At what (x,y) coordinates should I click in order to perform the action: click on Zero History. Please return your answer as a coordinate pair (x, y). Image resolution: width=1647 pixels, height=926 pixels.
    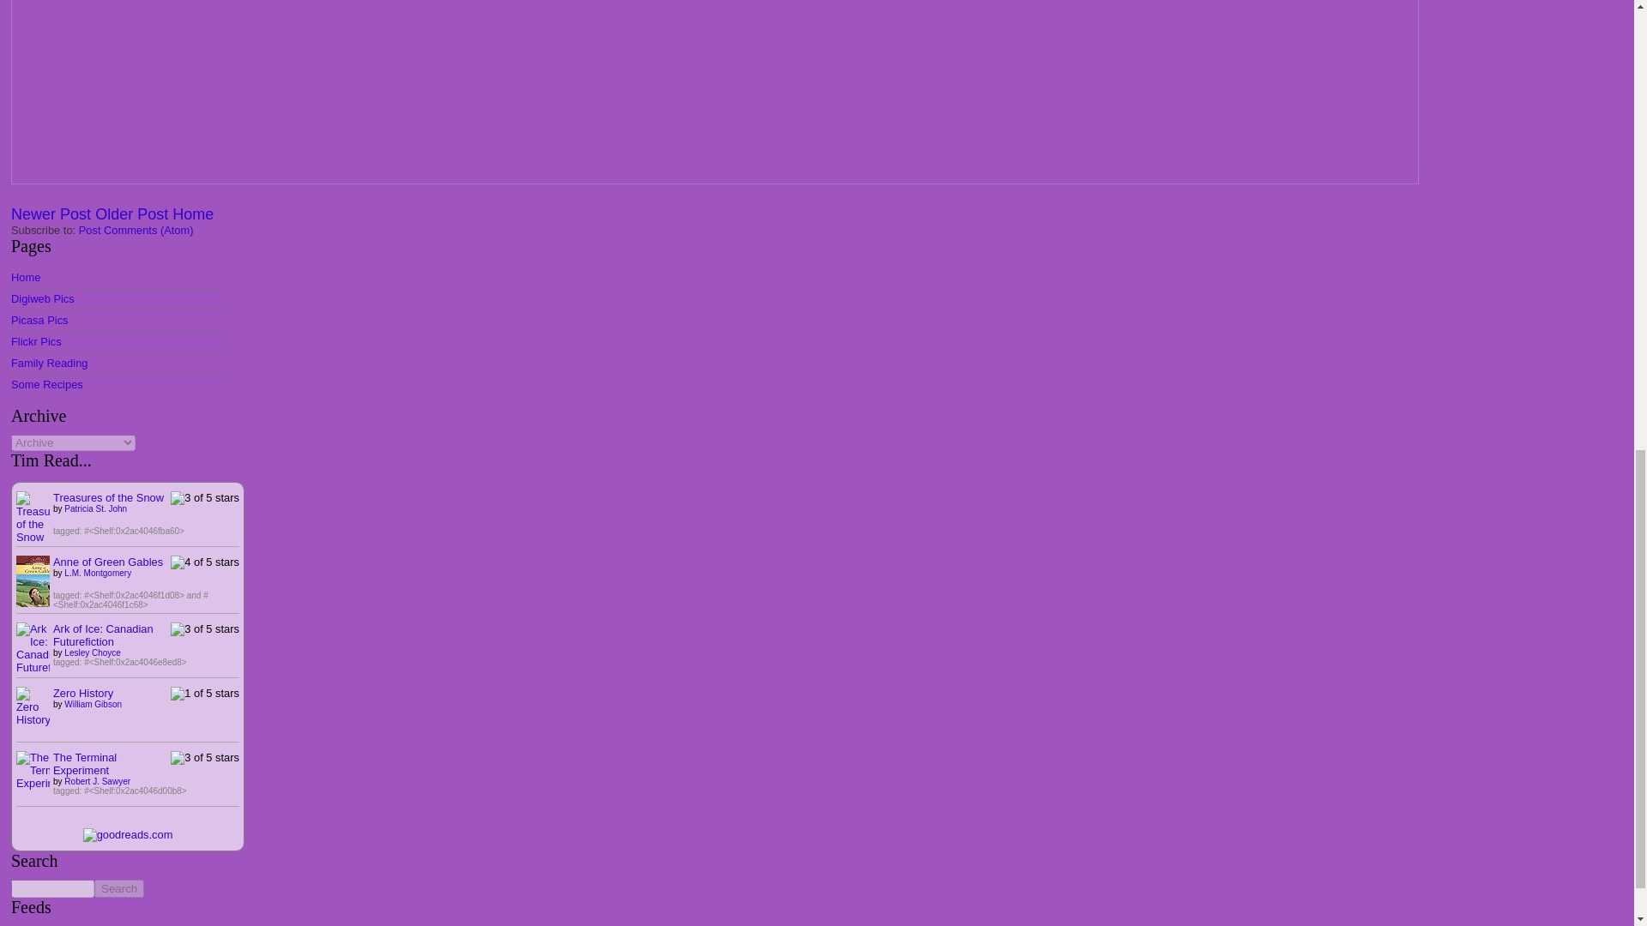
    Looking at the image, I should click on (82, 693).